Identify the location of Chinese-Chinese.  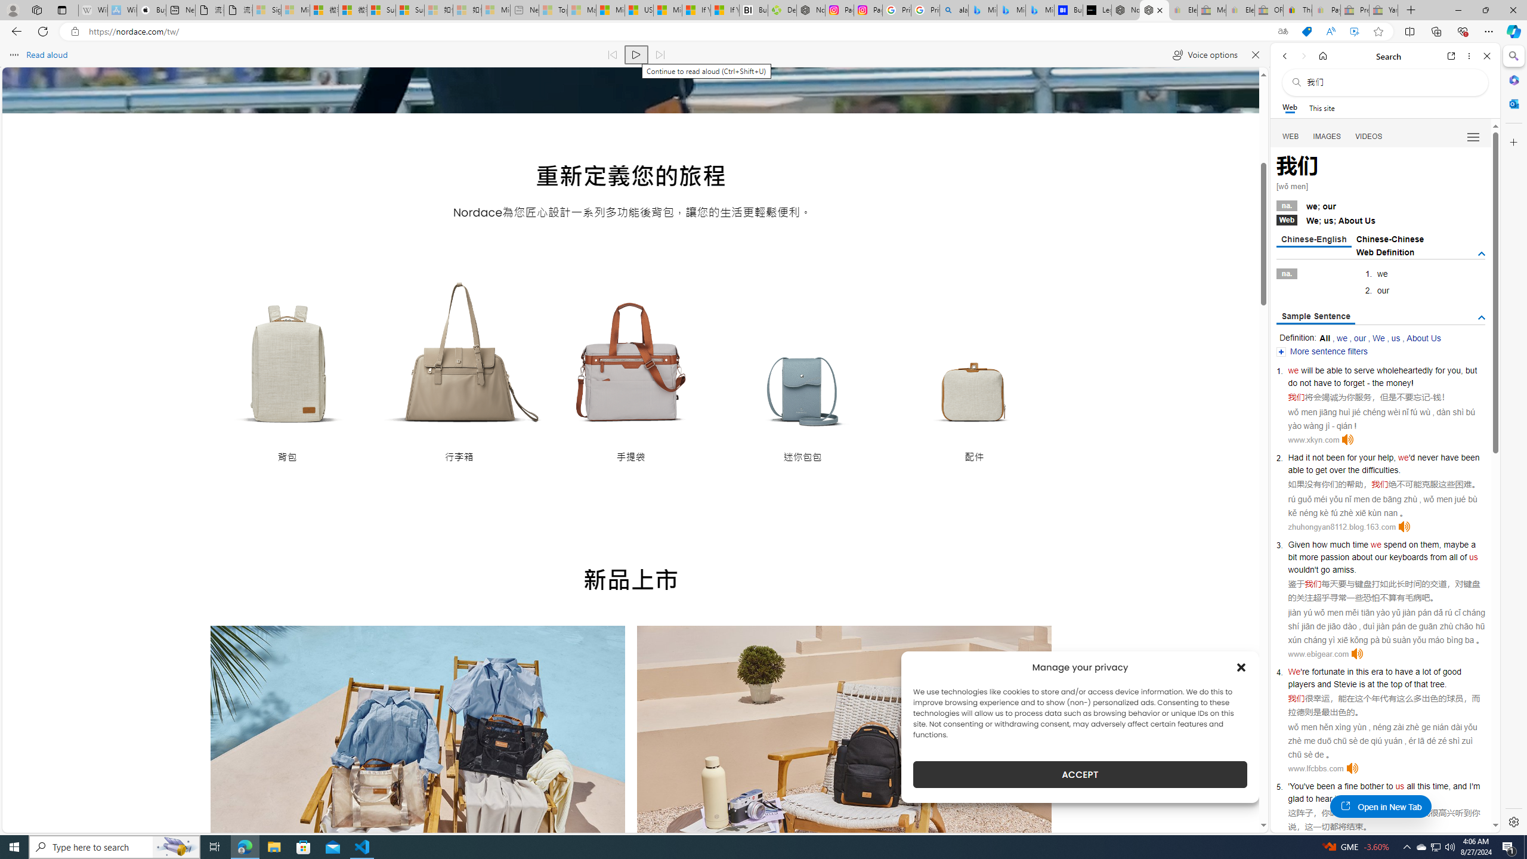
(1390, 239).